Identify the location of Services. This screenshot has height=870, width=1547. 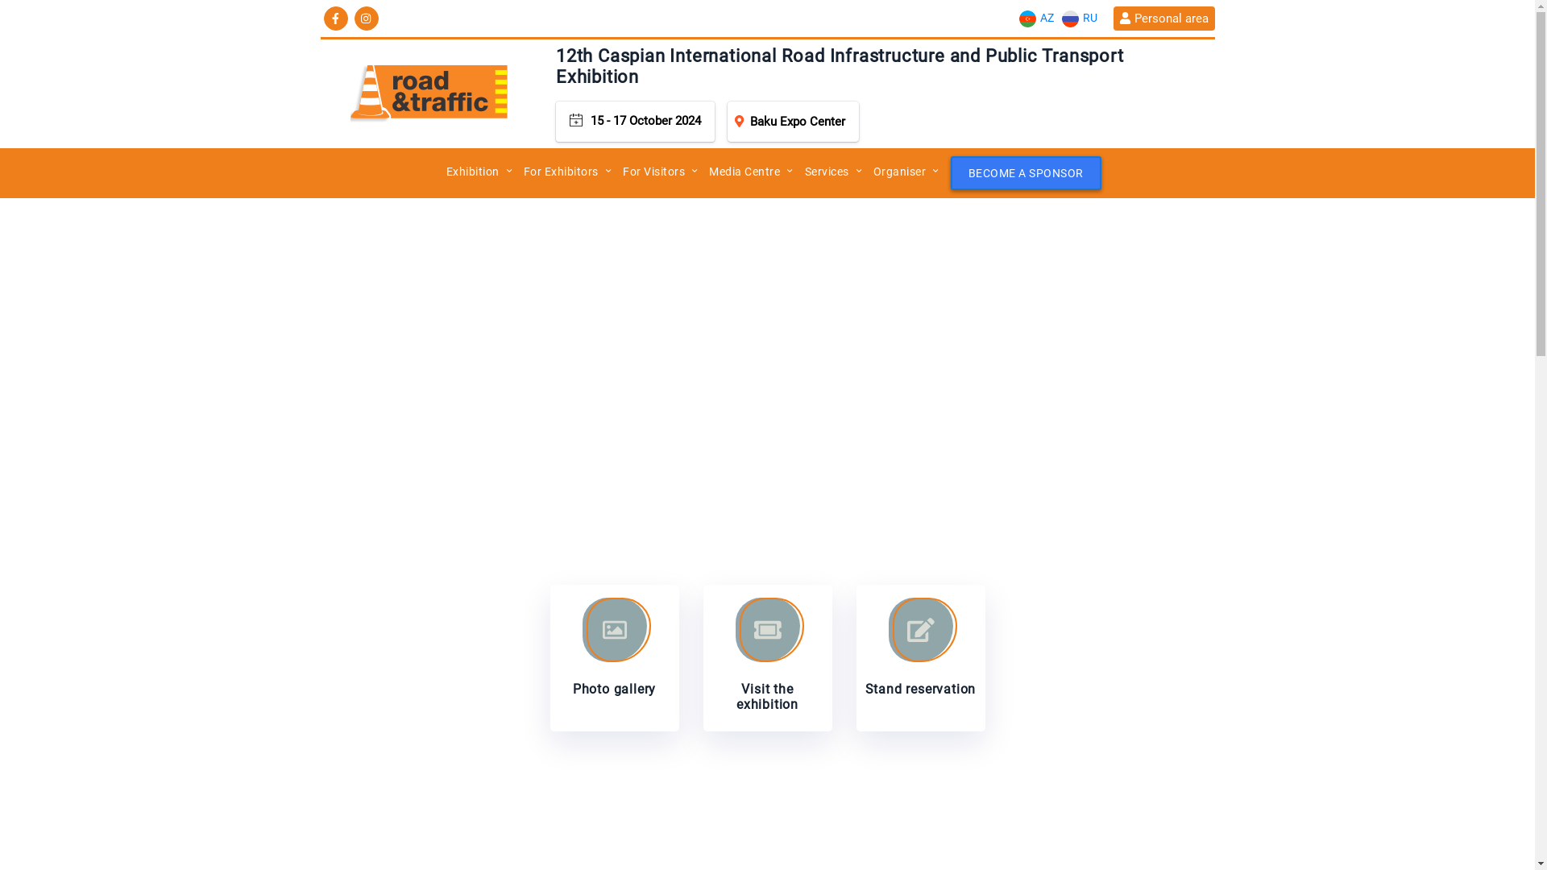
(827, 172).